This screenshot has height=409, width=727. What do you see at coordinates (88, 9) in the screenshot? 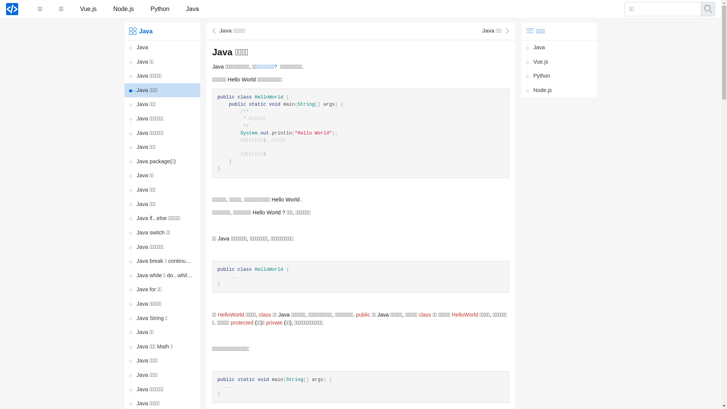
I see `Vue.js` at bounding box center [88, 9].